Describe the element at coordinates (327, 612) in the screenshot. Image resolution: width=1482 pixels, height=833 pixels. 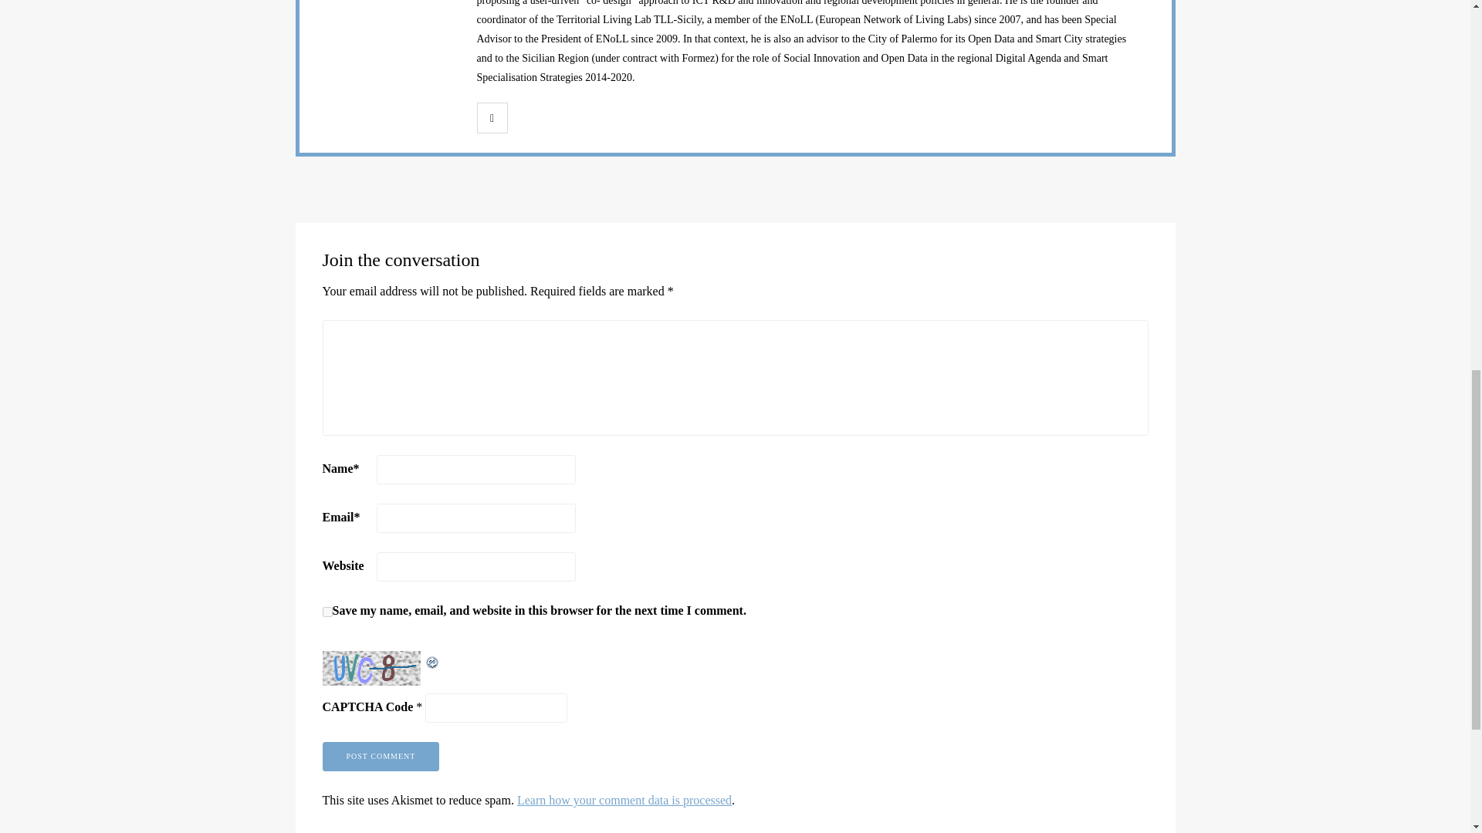
I see `yes` at that location.